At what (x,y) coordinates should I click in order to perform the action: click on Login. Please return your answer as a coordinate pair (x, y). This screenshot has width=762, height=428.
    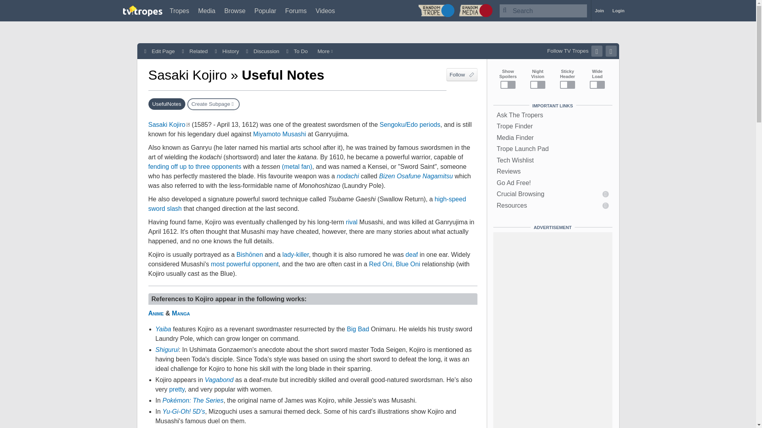
    Looking at the image, I should click on (618, 11).